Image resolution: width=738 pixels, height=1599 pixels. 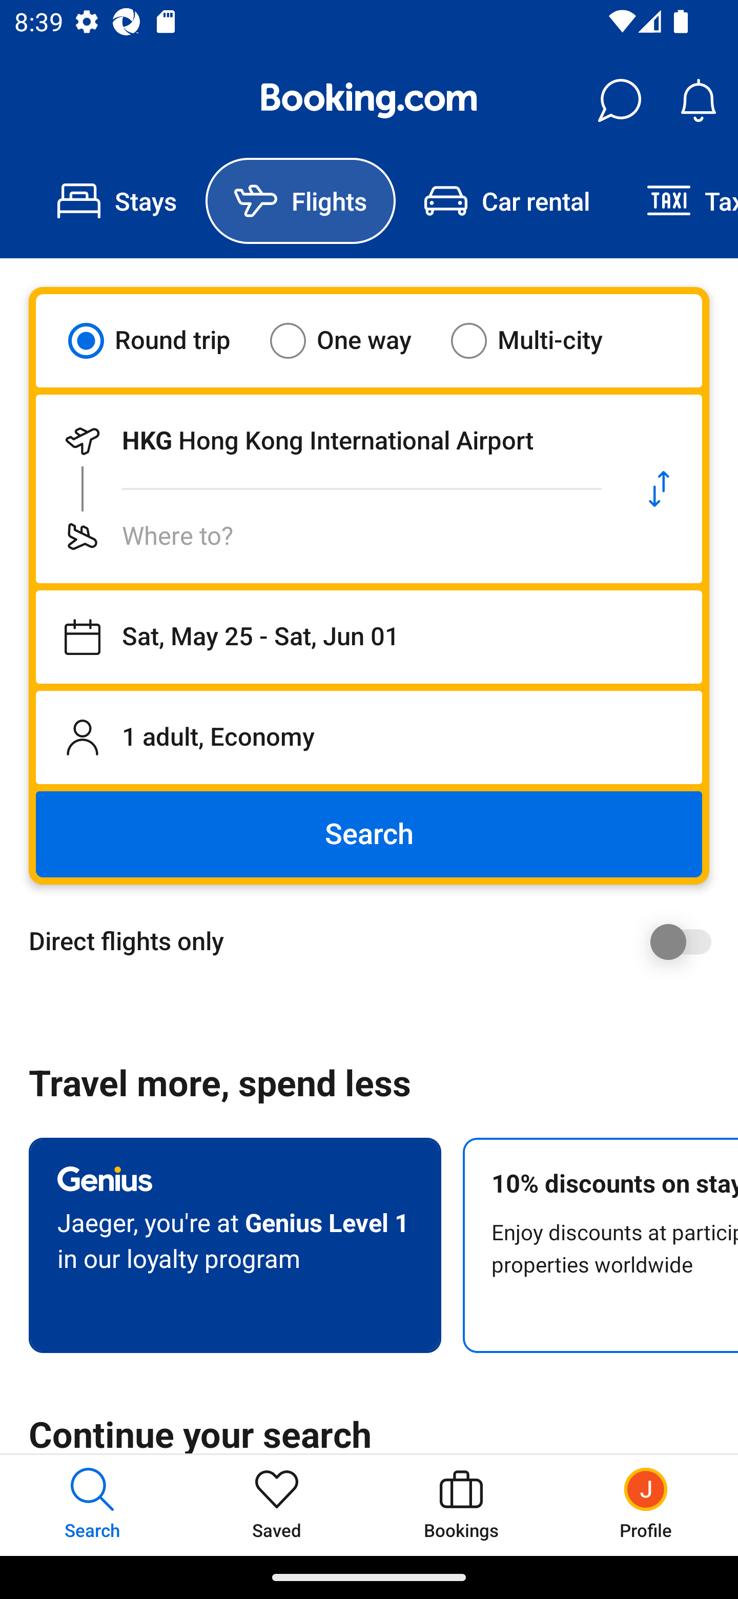 I want to click on Bookings, so click(x=461, y=1505).